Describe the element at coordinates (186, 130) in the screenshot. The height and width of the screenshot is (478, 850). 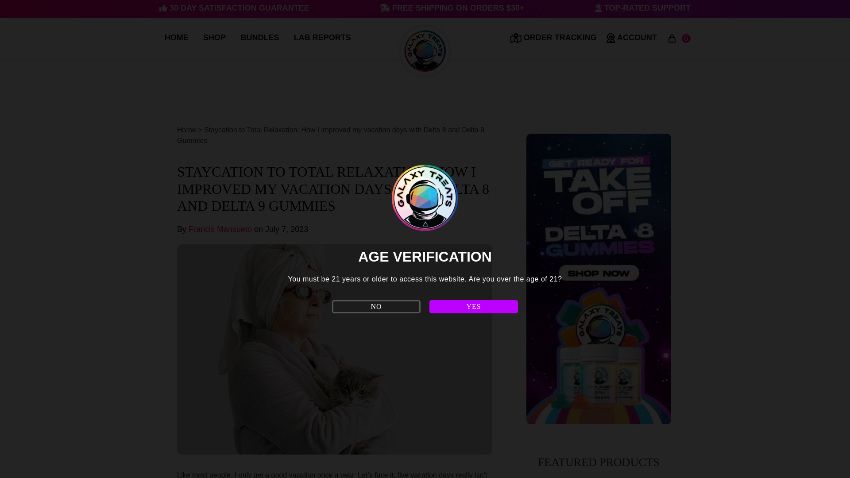
I see `Home` at that location.